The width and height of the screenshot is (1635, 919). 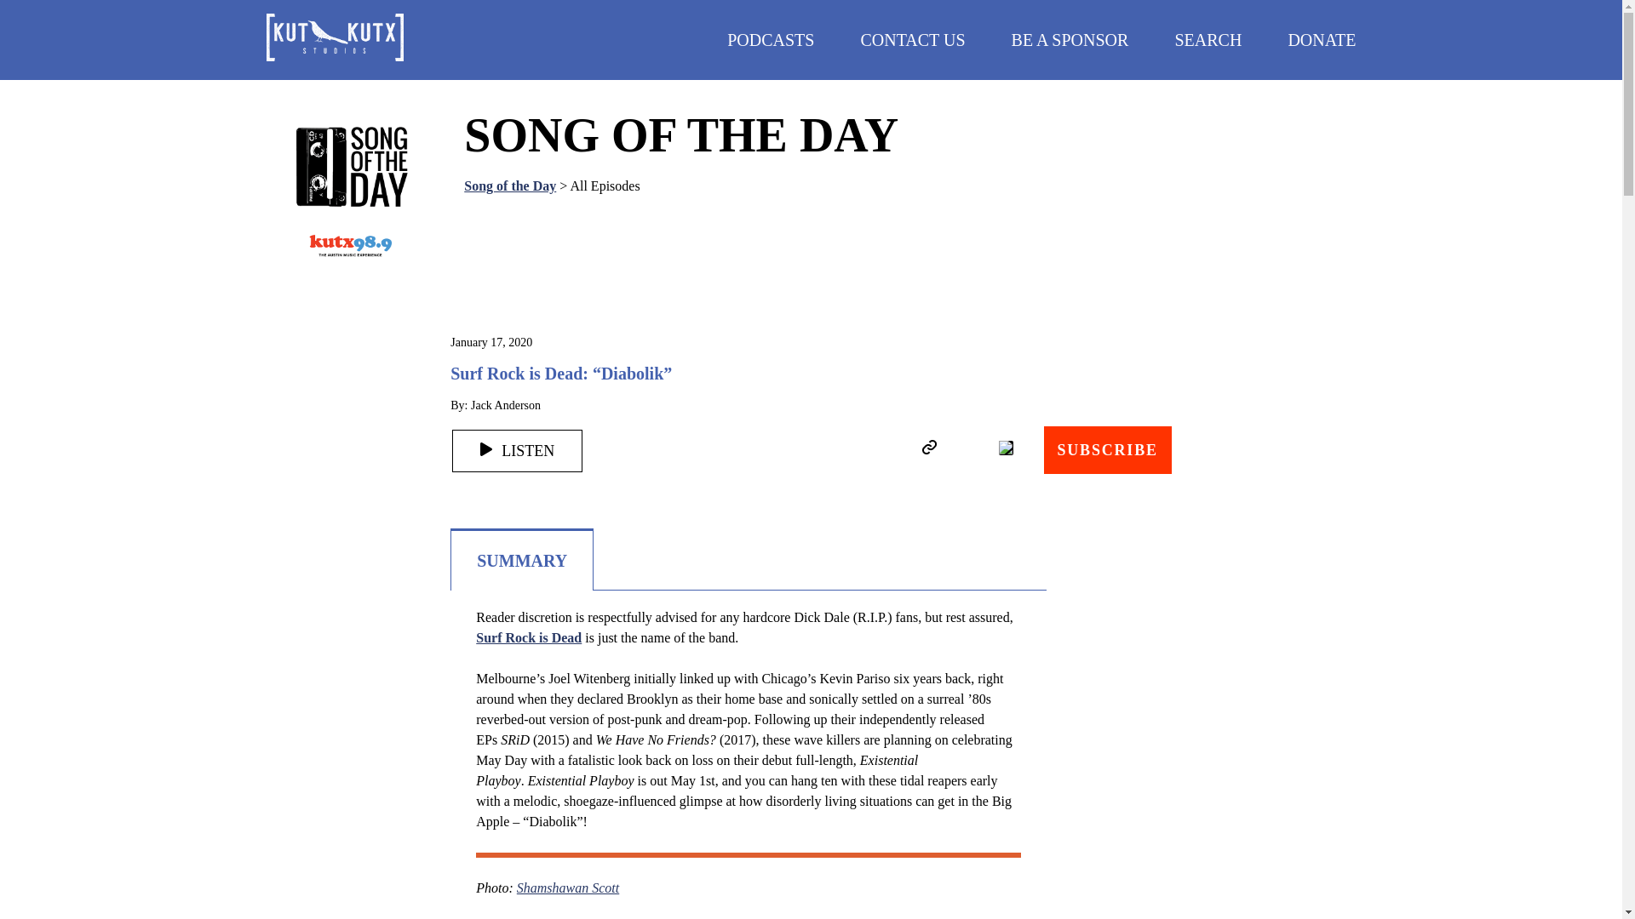 What do you see at coordinates (509, 186) in the screenshot?
I see `Song of the Day` at bounding box center [509, 186].